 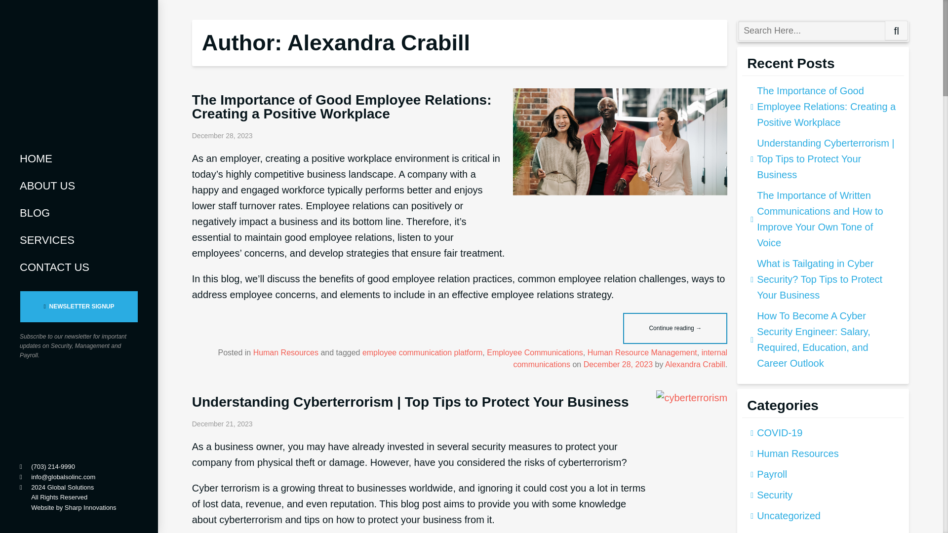 What do you see at coordinates (79, 158) in the screenshot?
I see `HOME` at bounding box center [79, 158].